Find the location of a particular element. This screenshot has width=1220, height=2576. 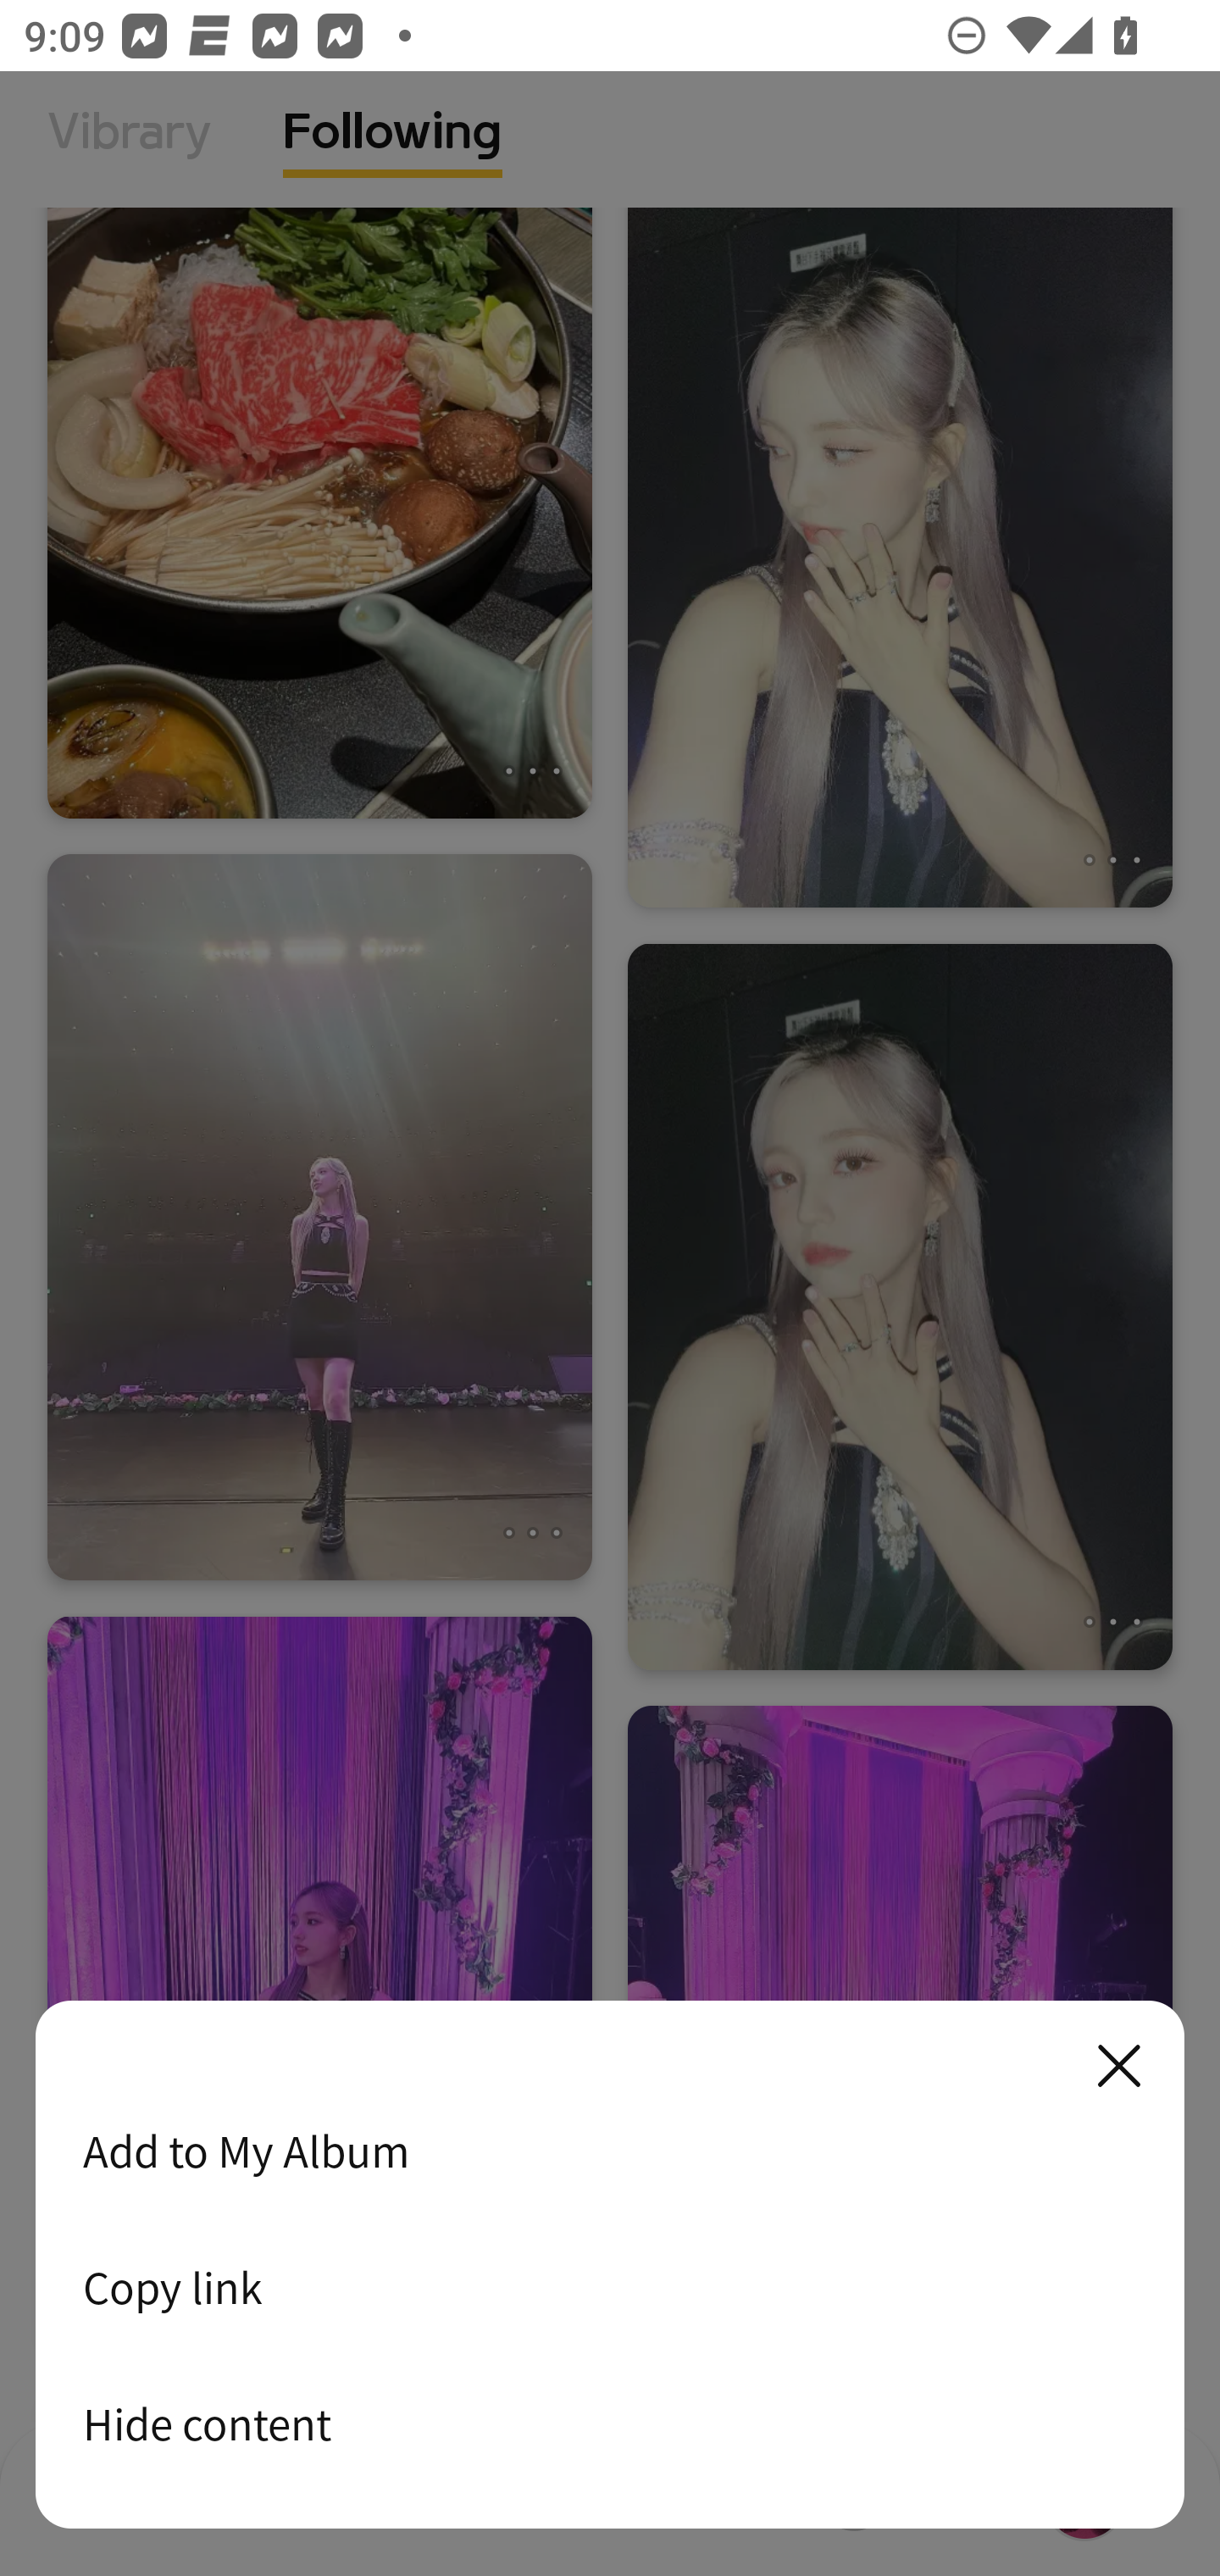

Add to My Album Copy link Hide content is located at coordinates (610, 2266).